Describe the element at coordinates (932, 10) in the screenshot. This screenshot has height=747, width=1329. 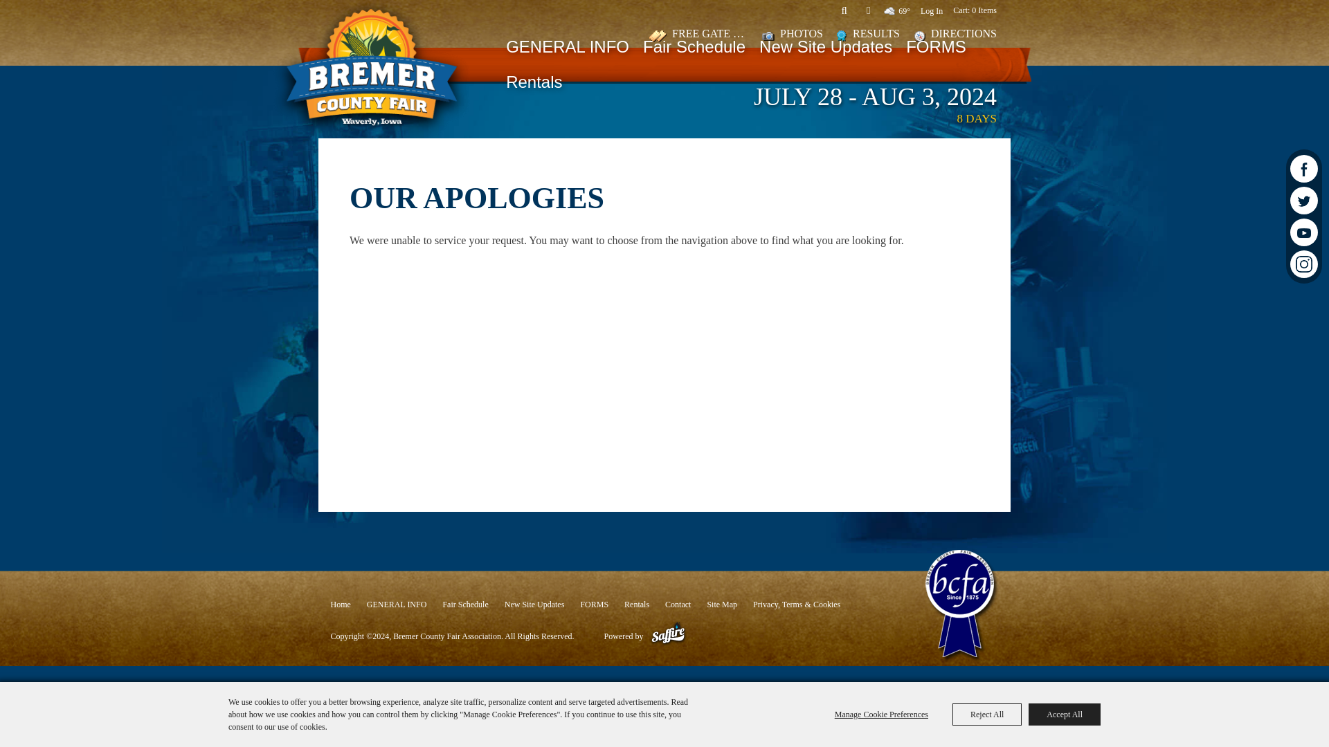
I see `Log In` at that location.